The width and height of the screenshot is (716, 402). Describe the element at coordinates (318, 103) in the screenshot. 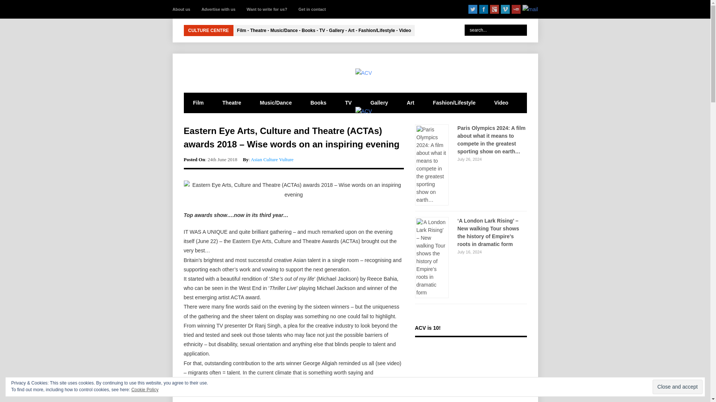

I see `Books` at that location.